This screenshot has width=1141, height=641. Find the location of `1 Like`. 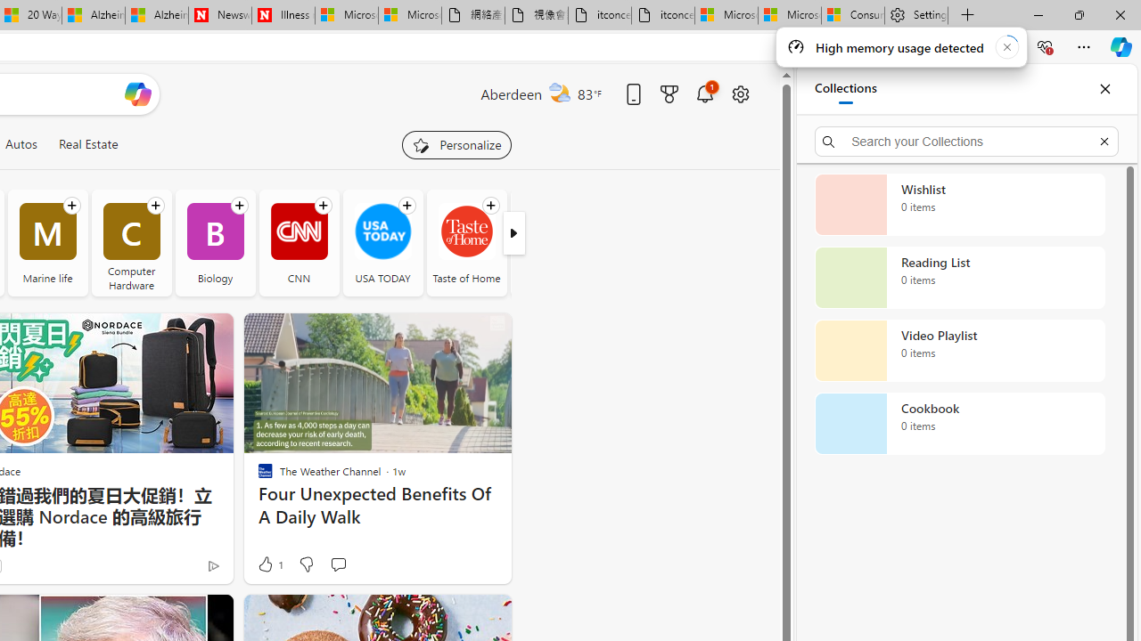

1 Like is located at coordinates (269, 564).